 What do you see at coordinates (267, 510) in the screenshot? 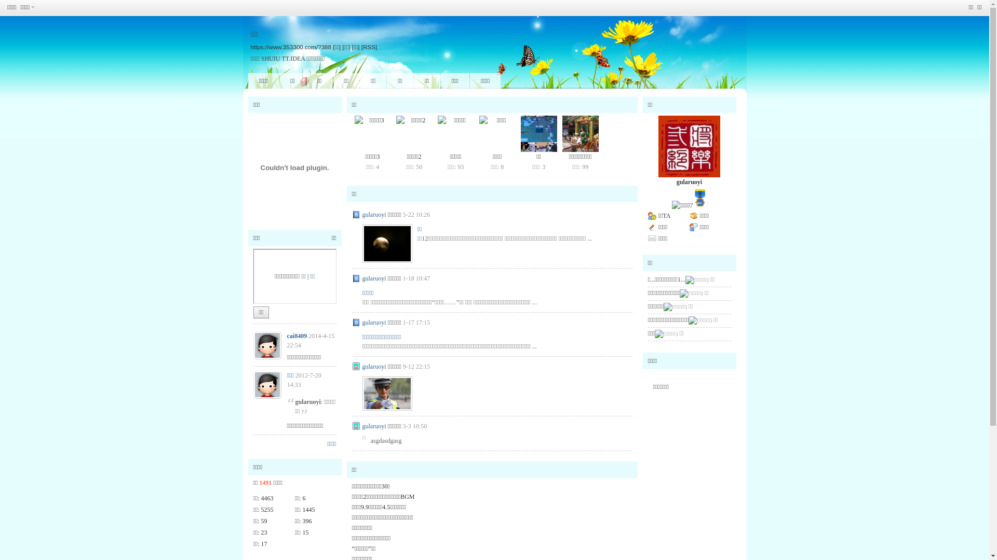
I see `5255` at bounding box center [267, 510].